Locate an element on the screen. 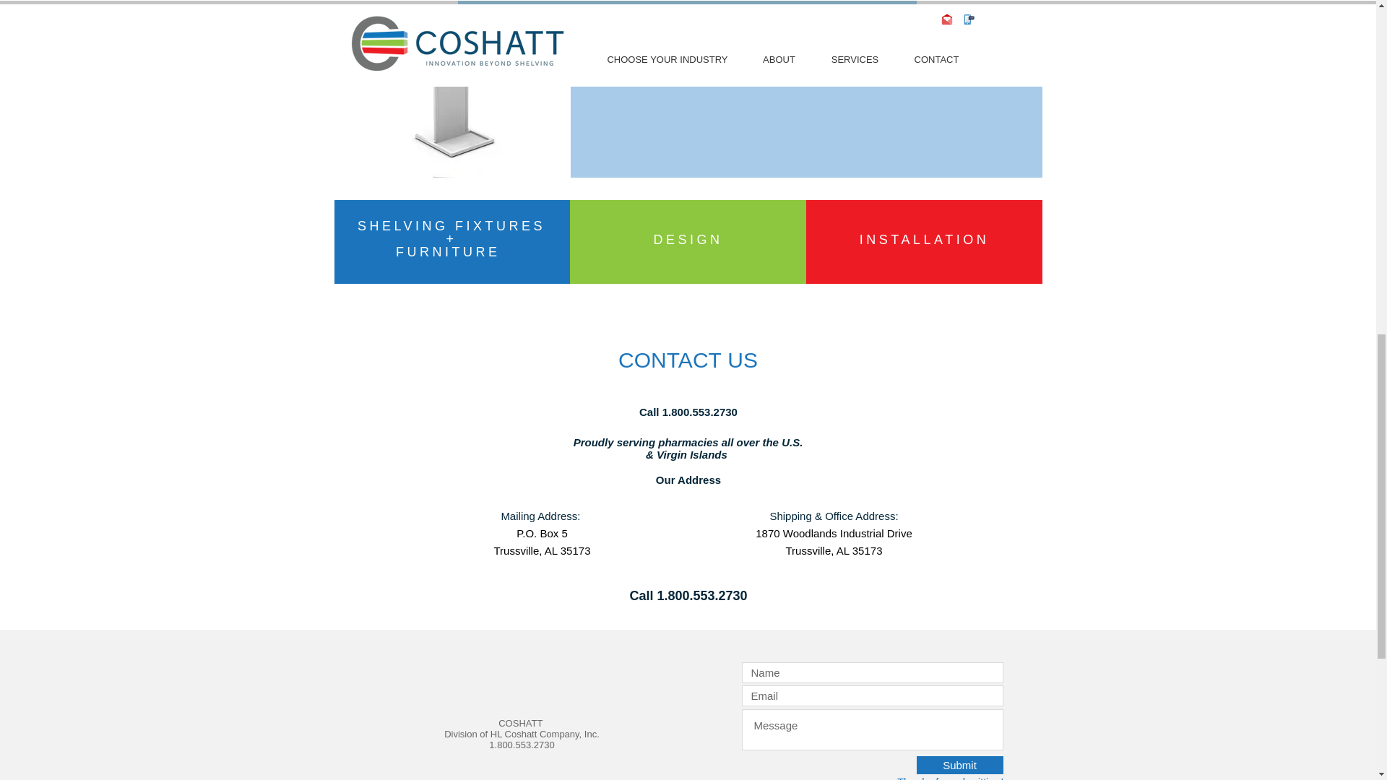 This screenshot has height=780, width=1387. Submit is located at coordinates (959, 765).